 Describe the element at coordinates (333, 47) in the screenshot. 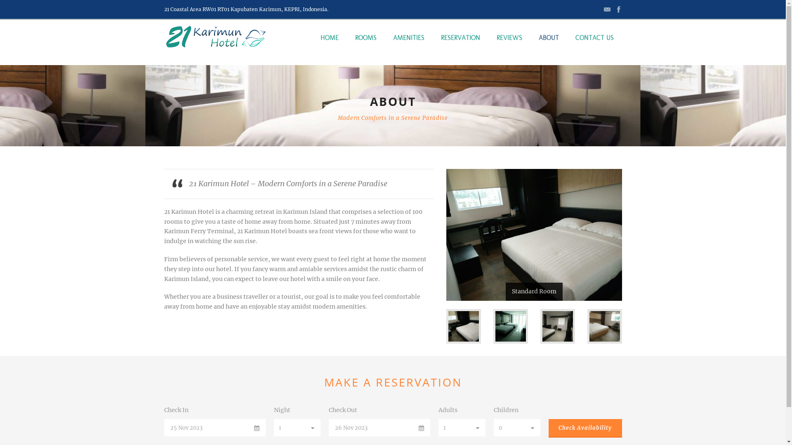

I see `HOME` at that location.